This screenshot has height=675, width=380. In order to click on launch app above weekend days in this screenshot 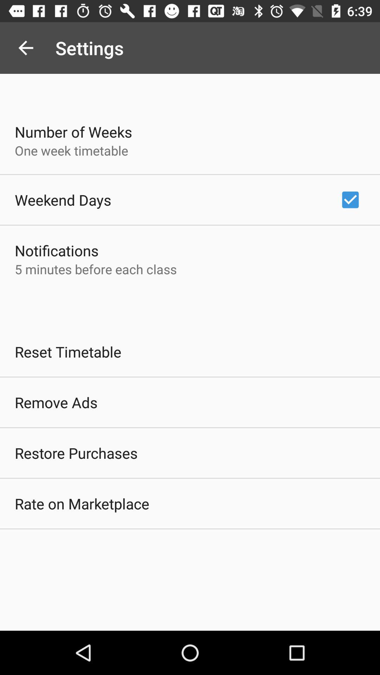, I will do `click(71, 150)`.